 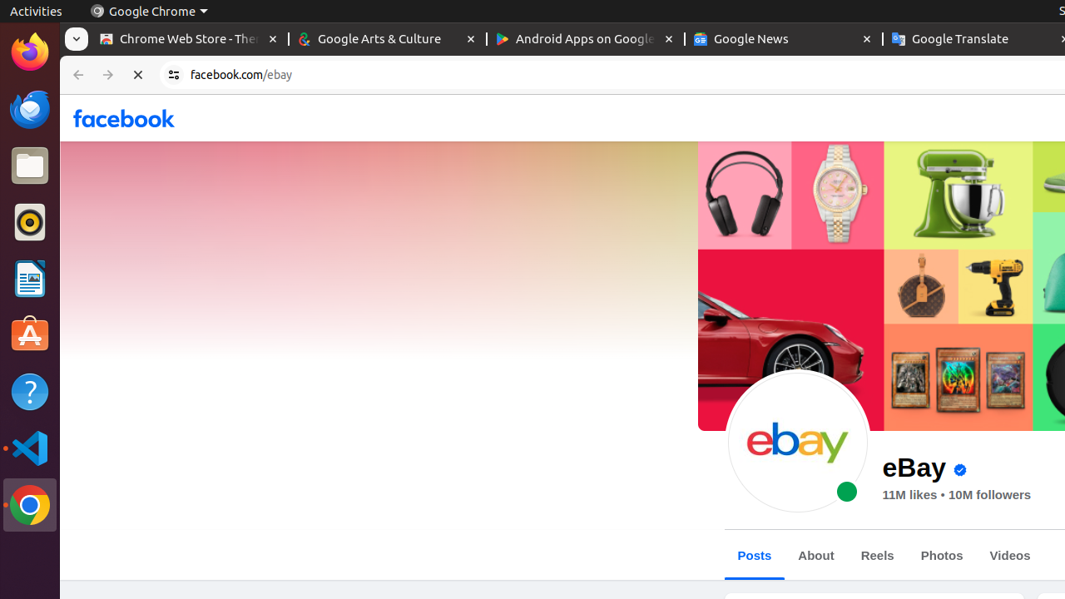 I want to click on Rhythmbox, so click(x=30, y=222).